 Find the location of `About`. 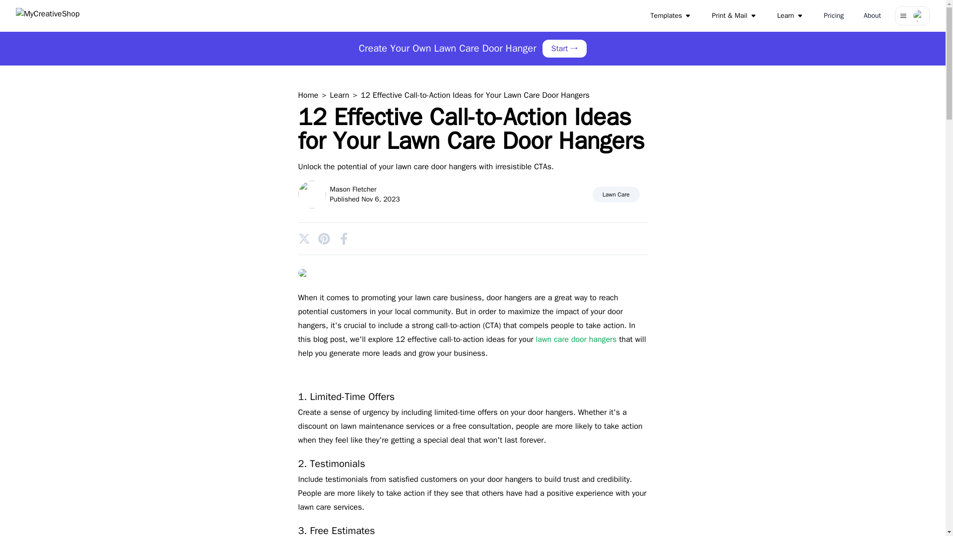

About is located at coordinates (873, 16).